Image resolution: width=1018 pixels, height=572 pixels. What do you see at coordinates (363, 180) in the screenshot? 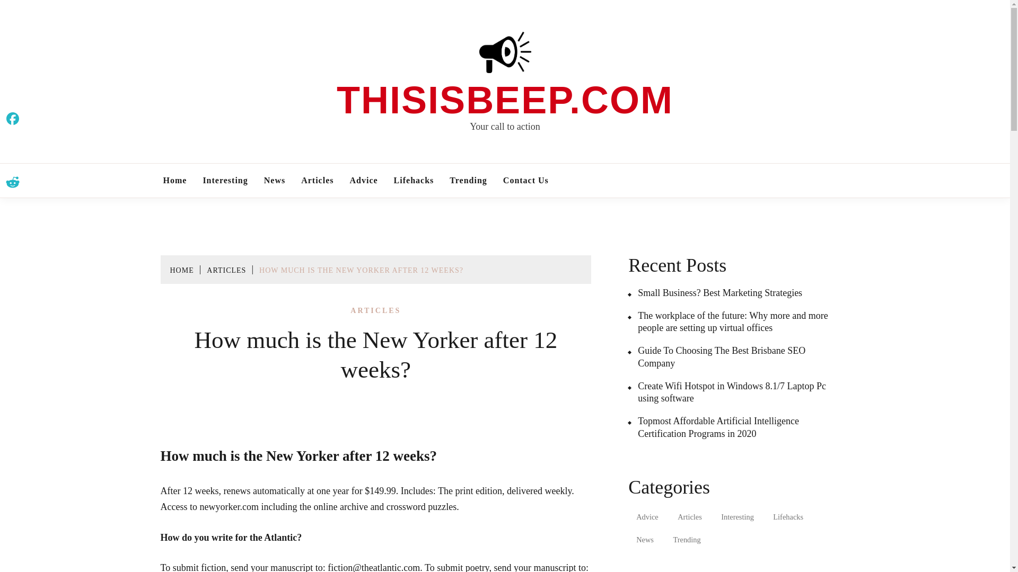
I see `Advice` at bounding box center [363, 180].